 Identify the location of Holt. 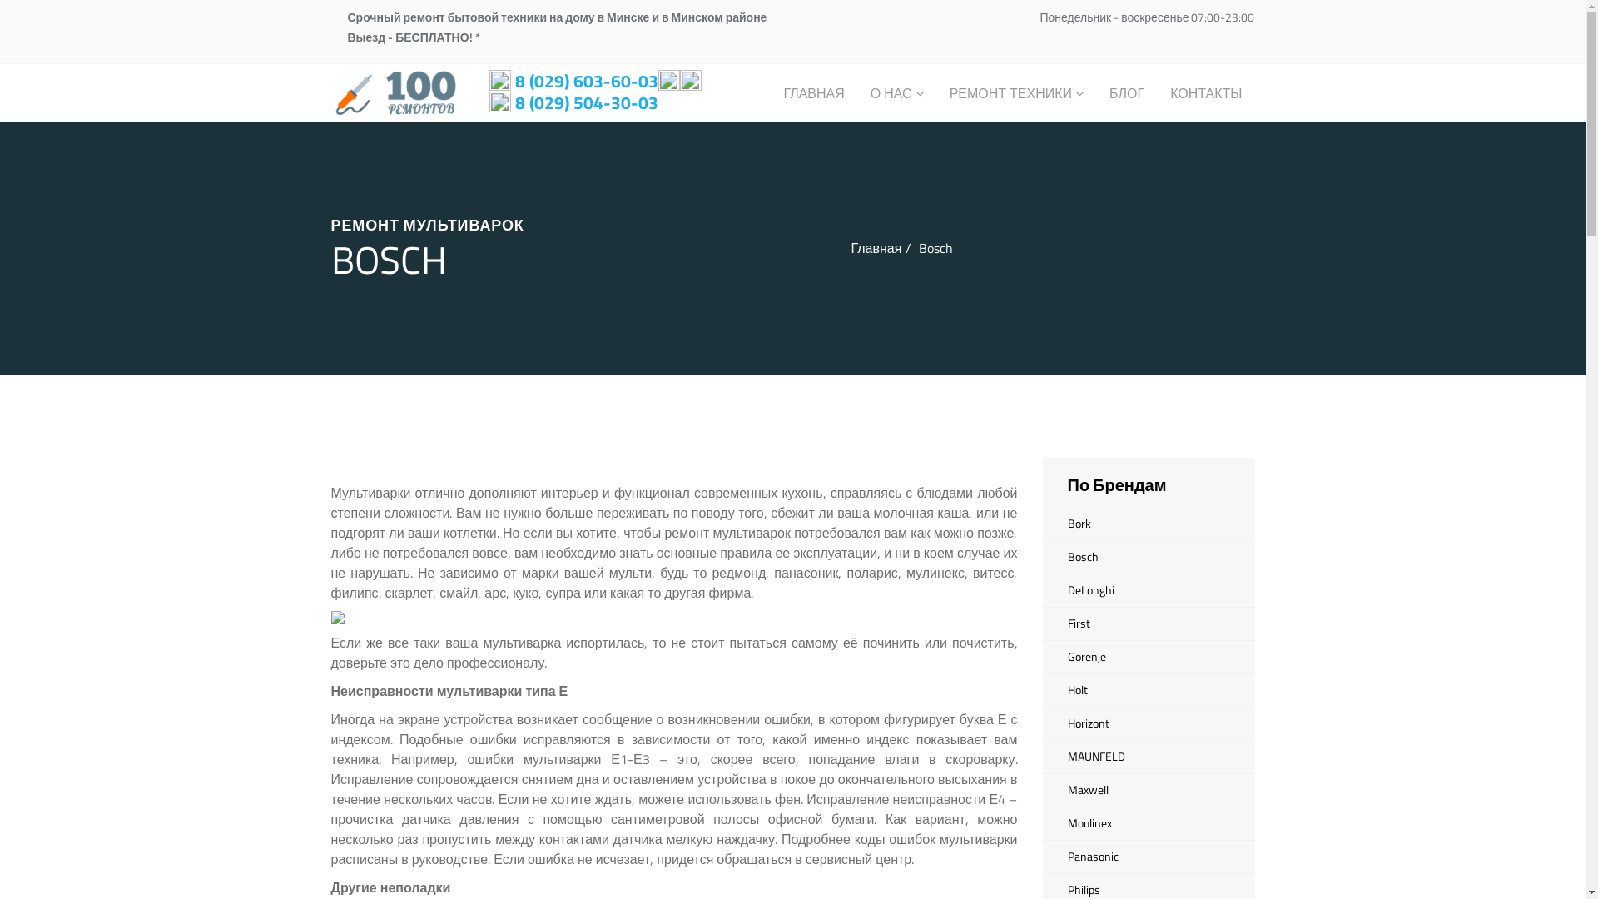
(1149, 691).